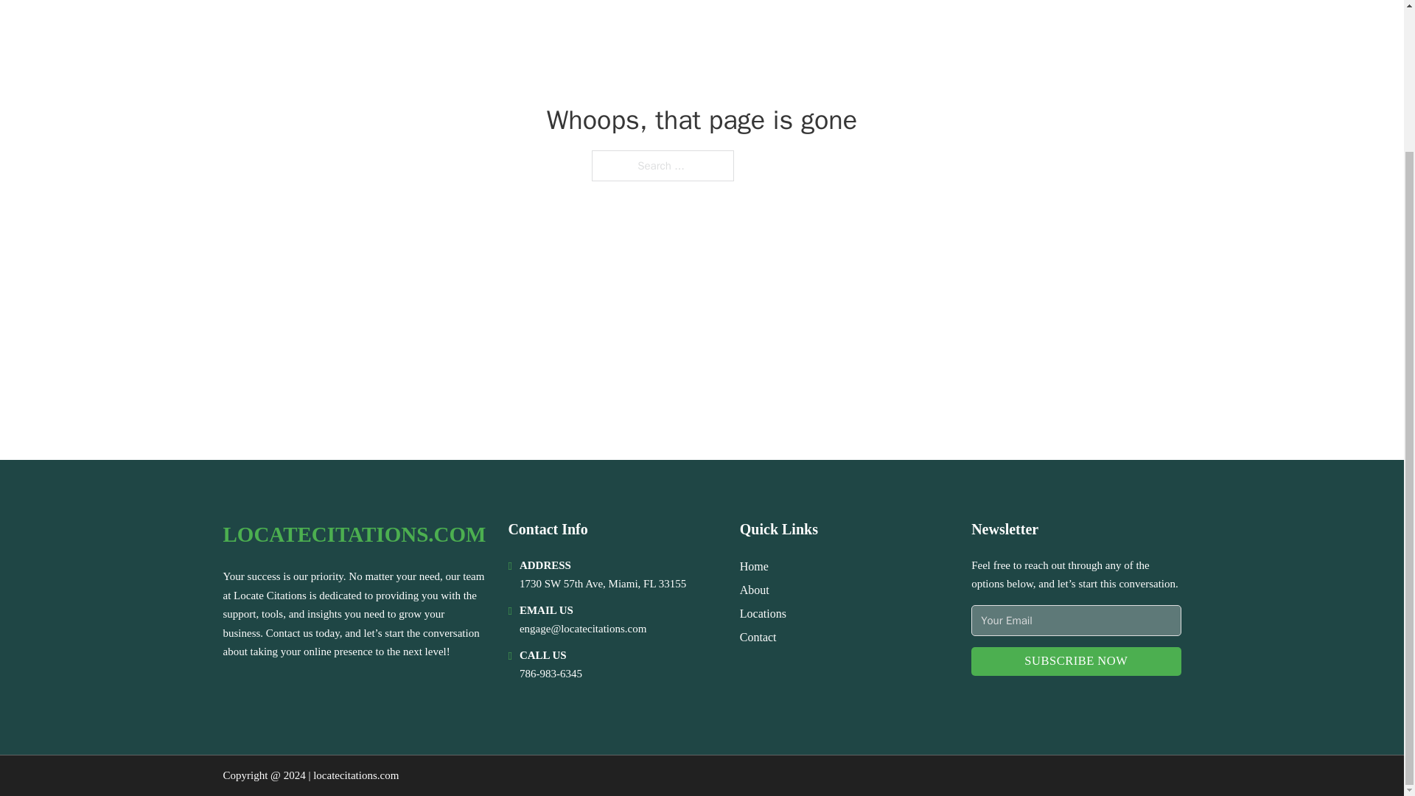 This screenshot has width=1415, height=796. I want to click on About, so click(755, 590).